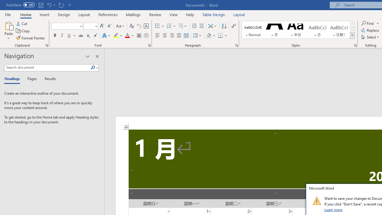 The width and height of the screenshot is (382, 215). Describe the element at coordinates (211, 36) in the screenshot. I see `Shading` at that location.